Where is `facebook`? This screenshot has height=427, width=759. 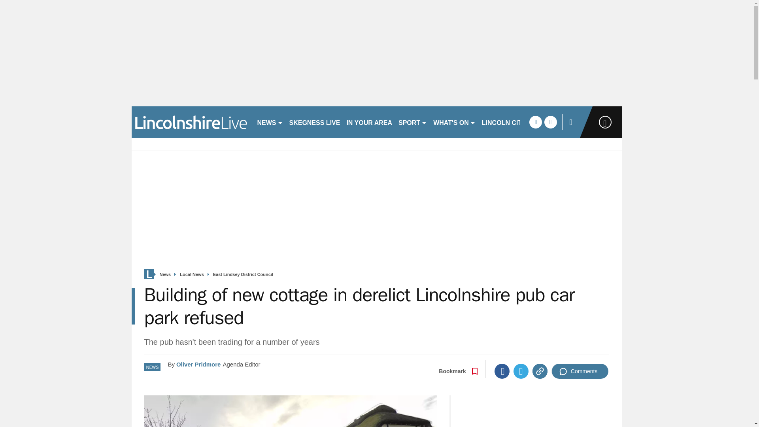 facebook is located at coordinates (535, 122).